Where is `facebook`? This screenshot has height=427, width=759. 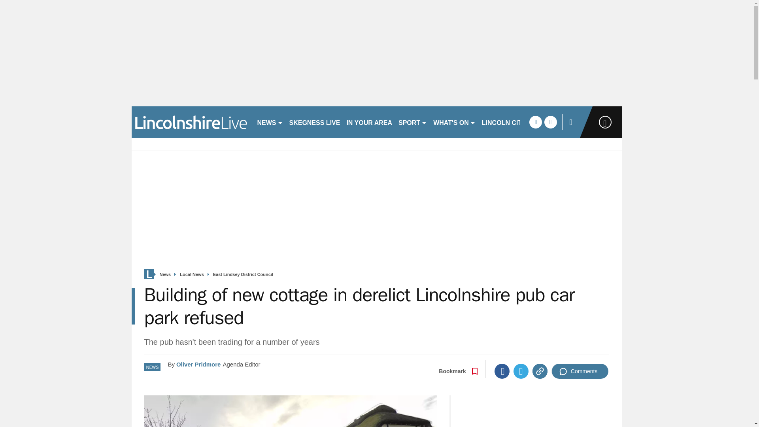 facebook is located at coordinates (535, 122).